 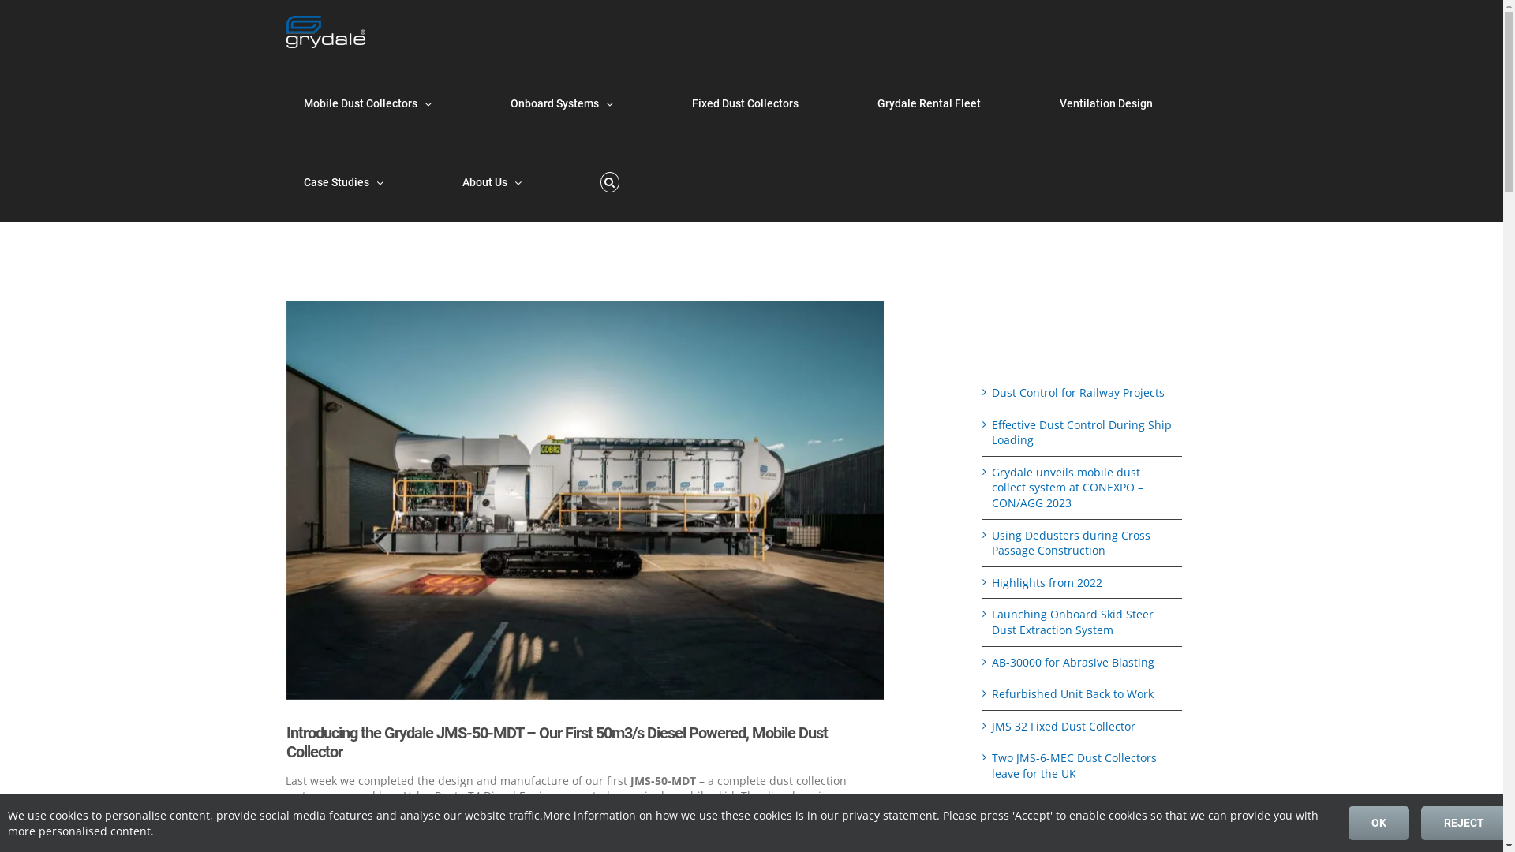 What do you see at coordinates (1064, 726) in the screenshot?
I see `JMS 32 Fixed Dust Collector` at bounding box center [1064, 726].